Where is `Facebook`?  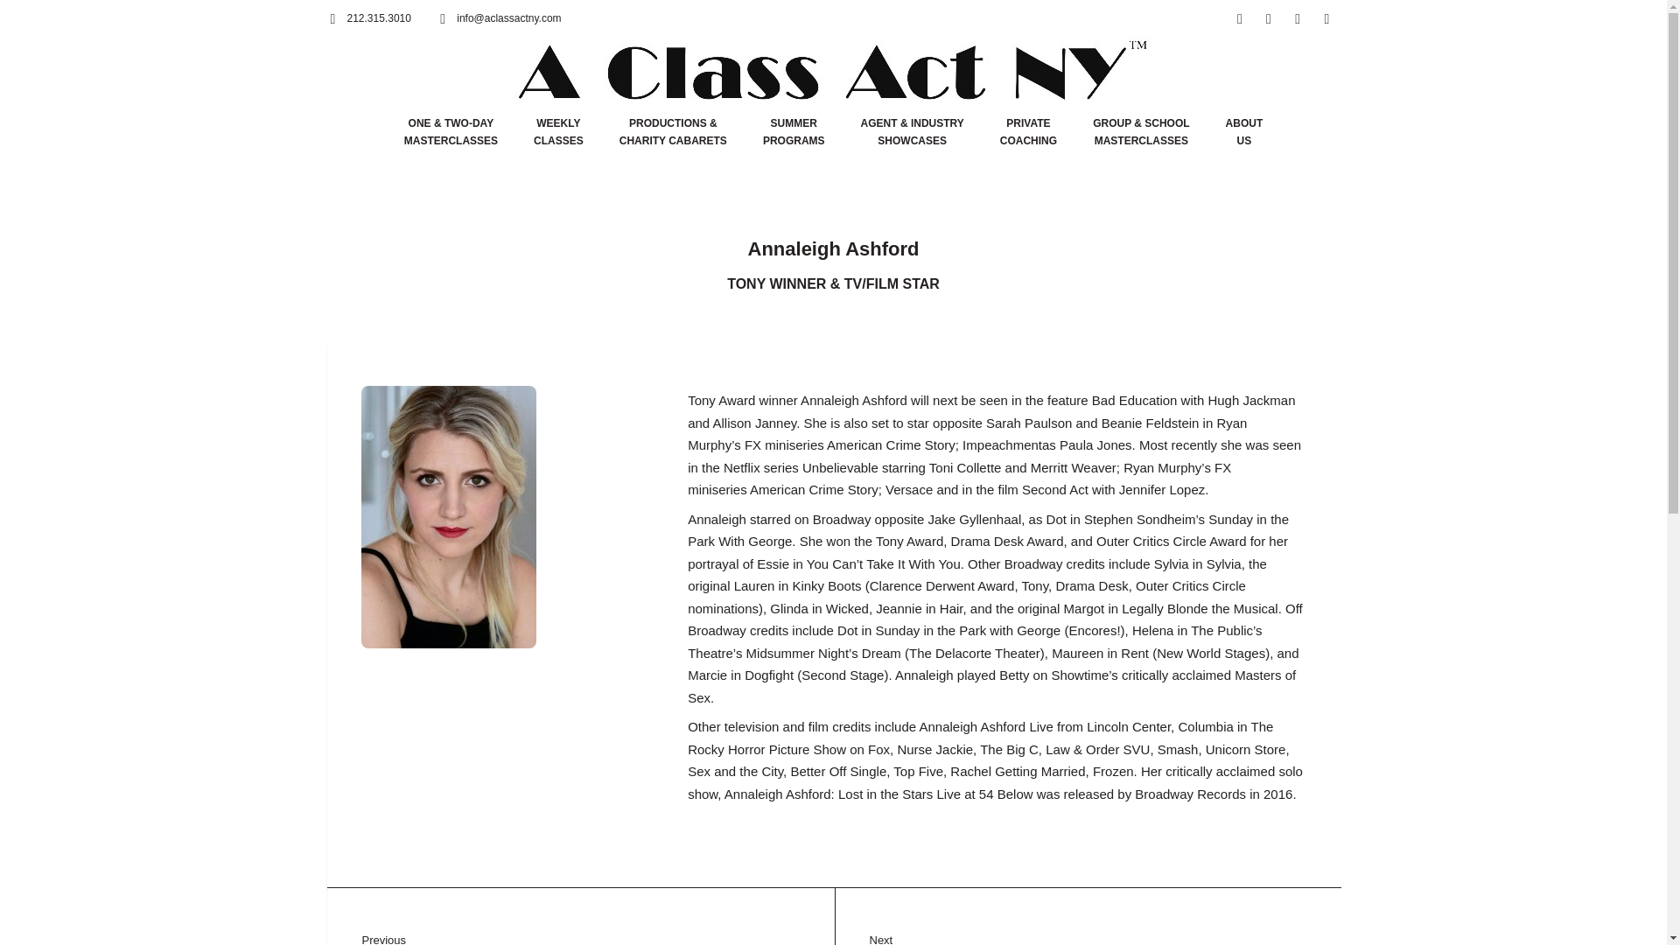
Facebook is located at coordinates (1027, 131).